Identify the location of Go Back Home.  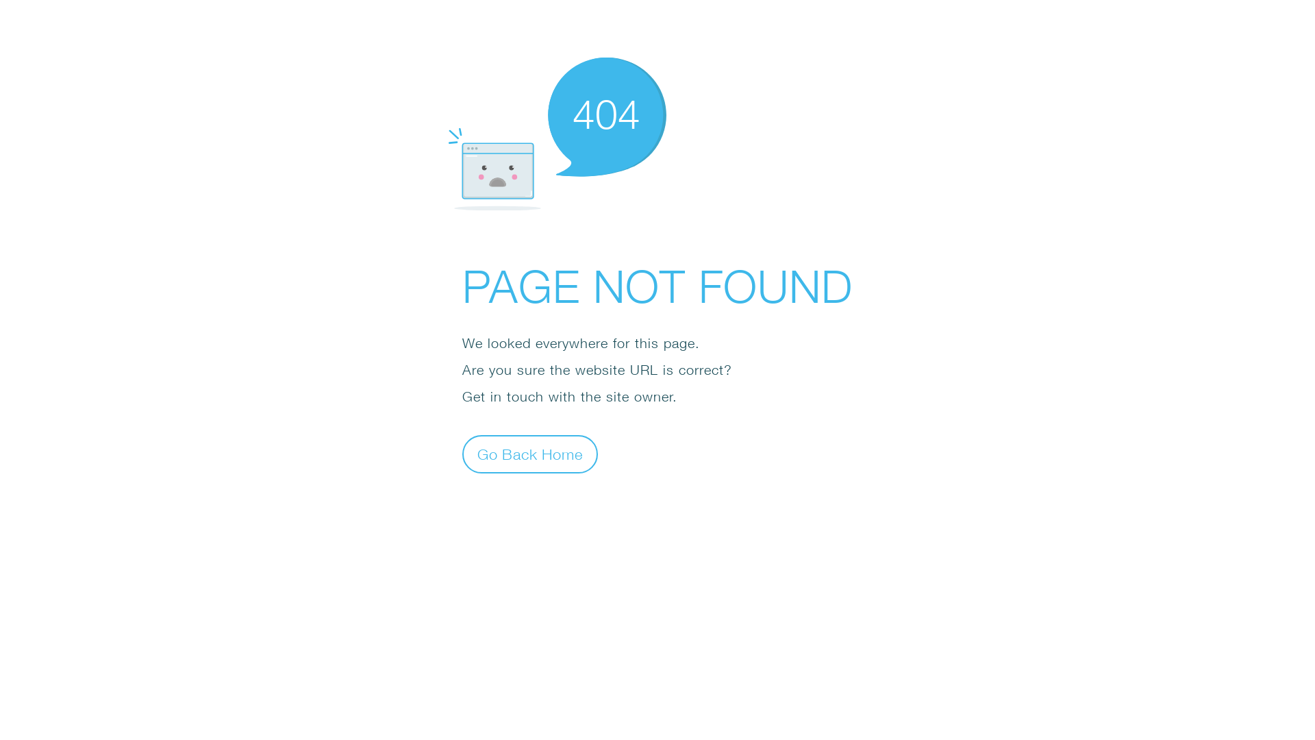
(530, 454).